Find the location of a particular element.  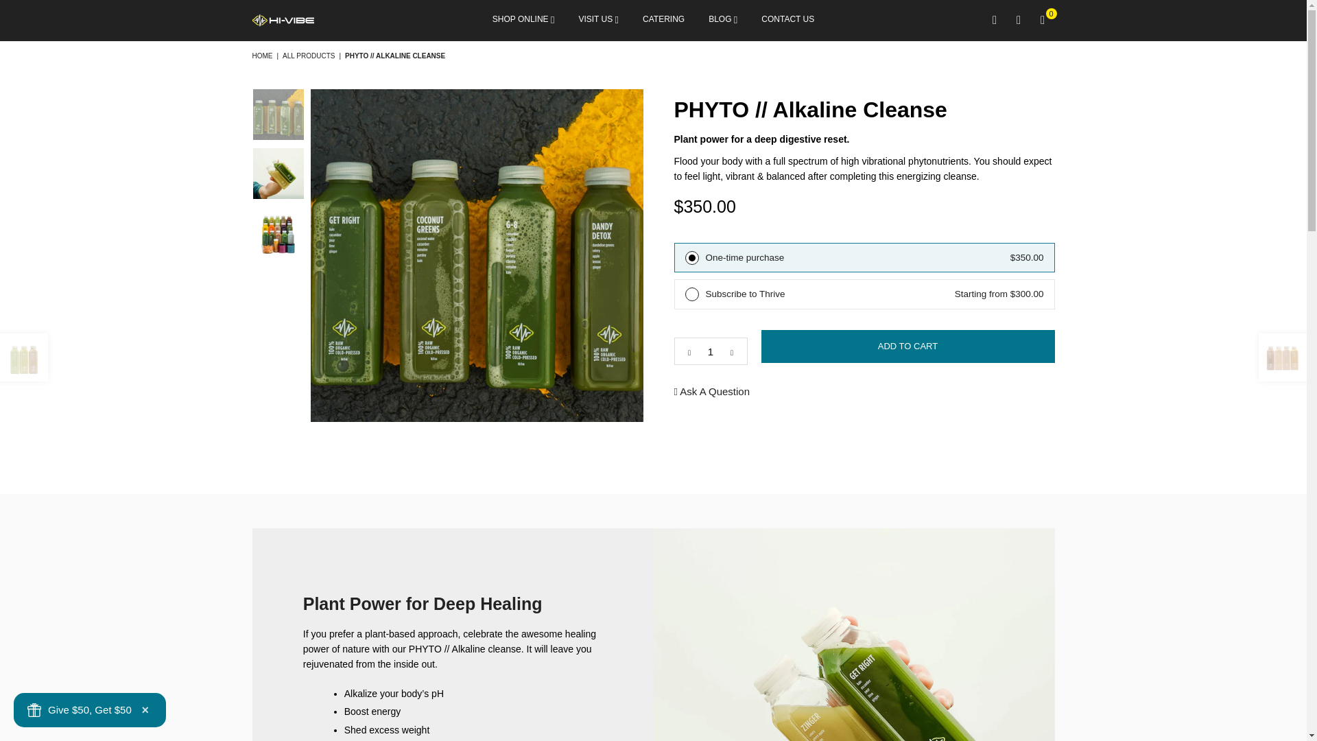

HI-VIBE SUPERFOOD JUICERY is located at coordinates (318, 20).